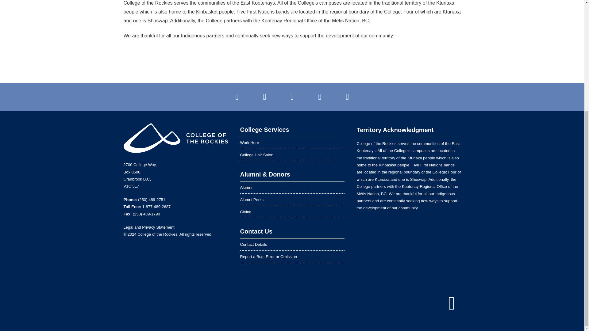 The height and width of the screenshot is (331, 589). What do you see at coordinates (347, 97) in the screenshot?
I see `Instagram` at bounding box center [347, 97].